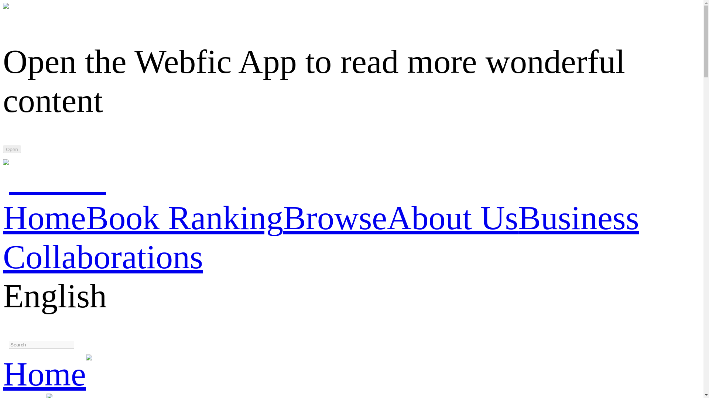  I want to click on Browse, so click(335, 217).